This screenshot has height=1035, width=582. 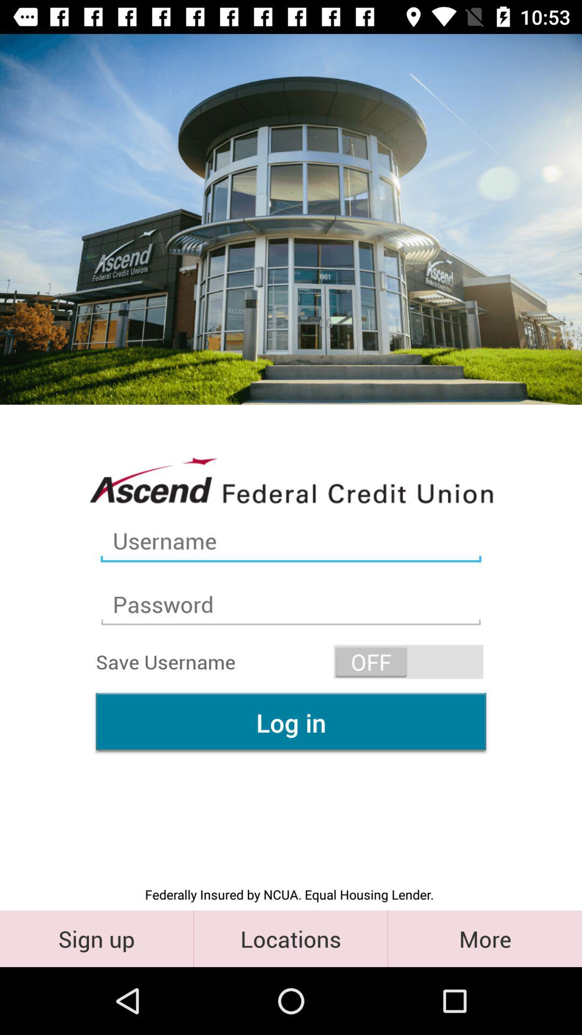 I want to click on click on the off button above the log in option, so click(x=408, y=662).